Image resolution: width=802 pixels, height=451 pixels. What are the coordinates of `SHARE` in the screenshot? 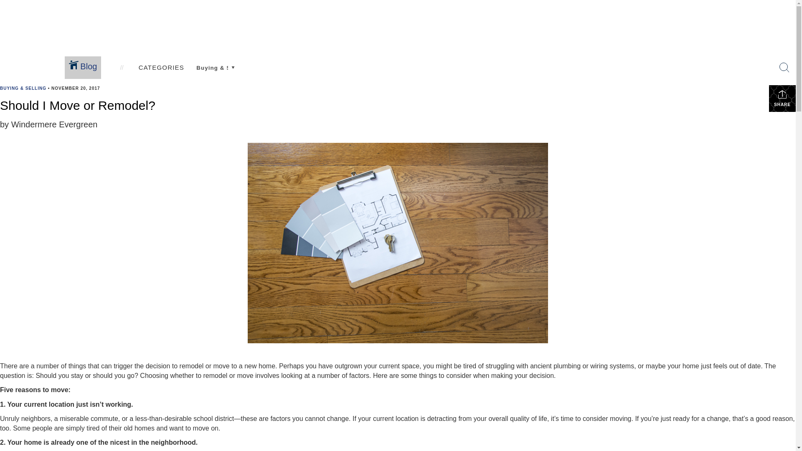 It's located at (782, 99).